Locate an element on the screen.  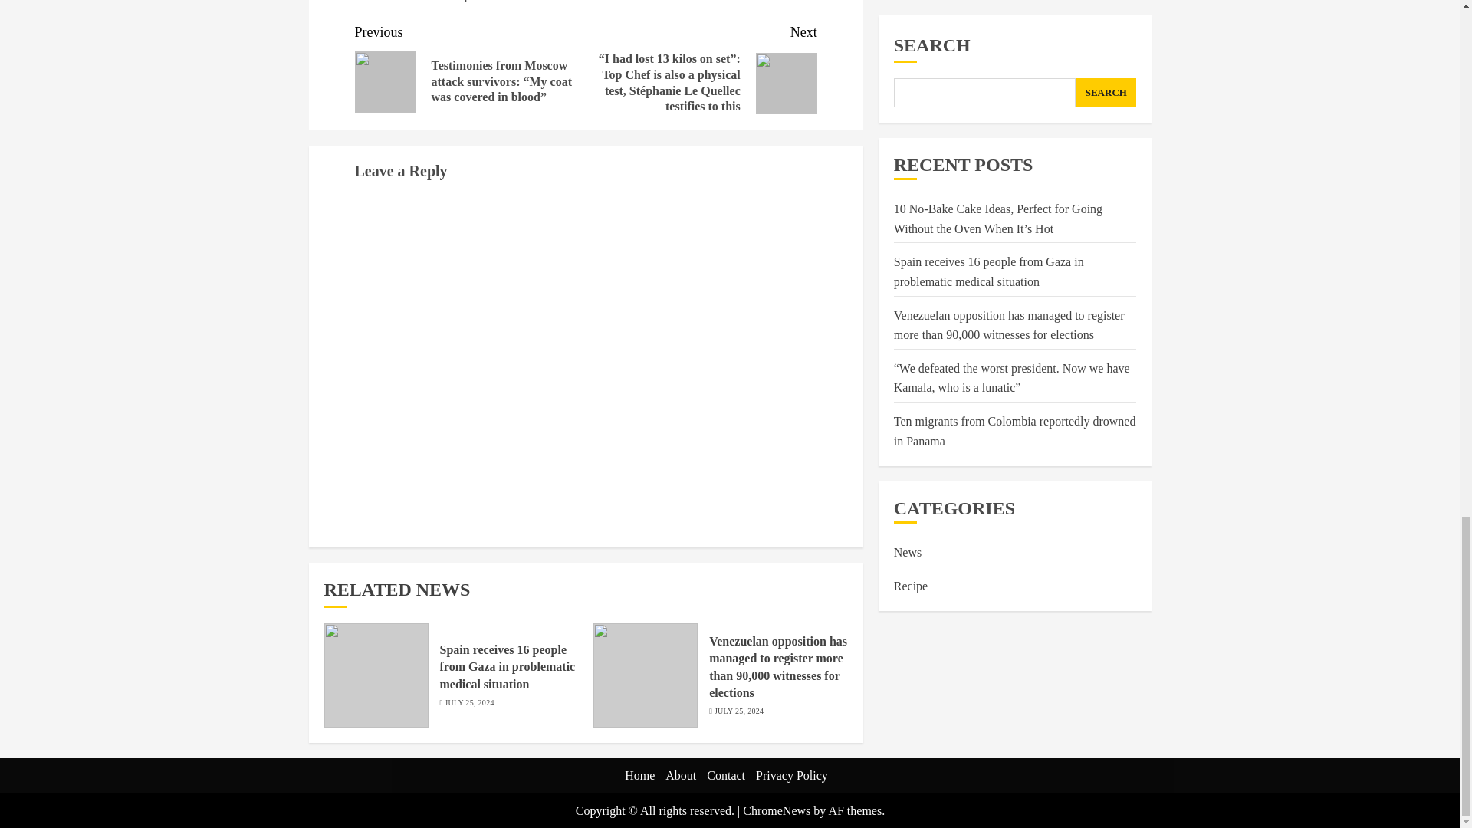
Contact is located at coordinates (725, 775).